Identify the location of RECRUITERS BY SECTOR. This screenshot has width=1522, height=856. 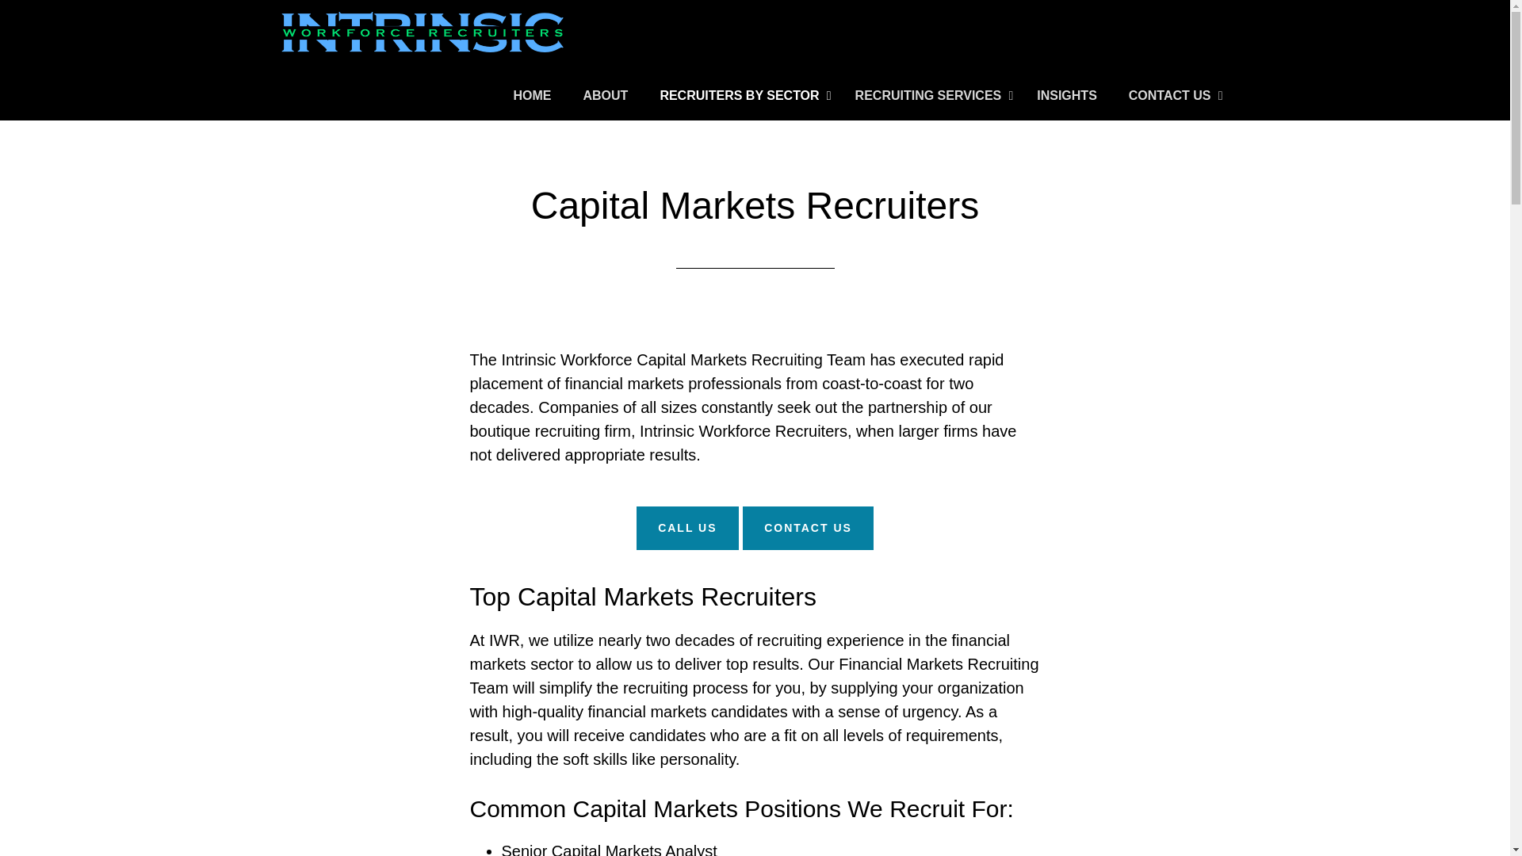
(740, 96).